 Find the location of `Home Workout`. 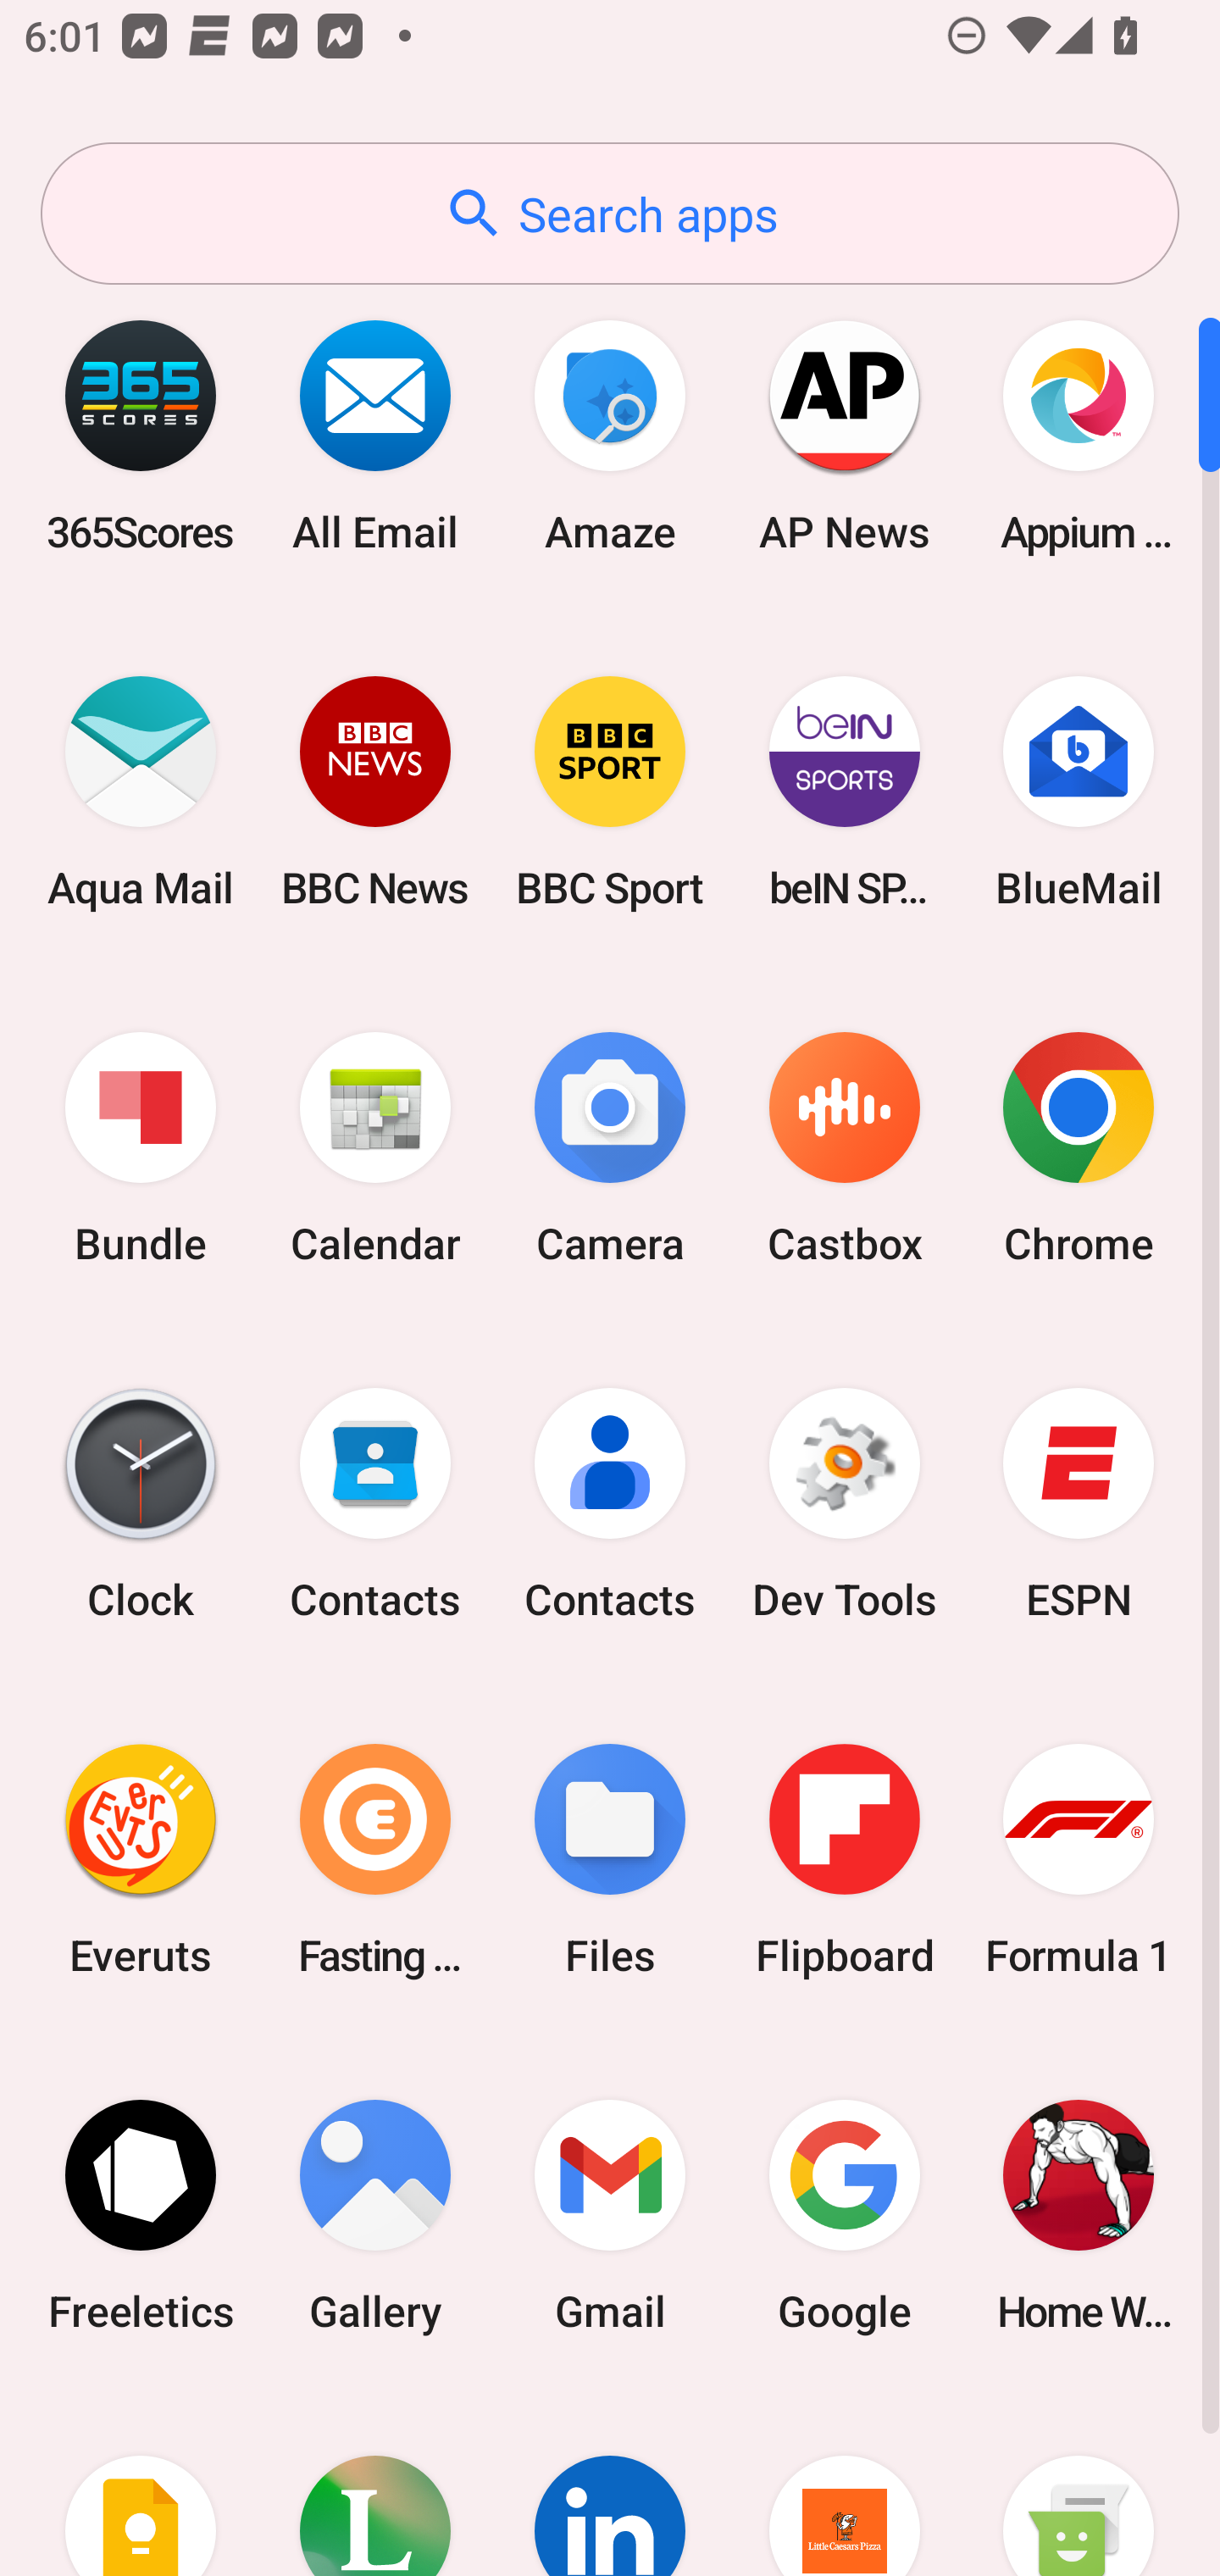

Home Workout is located at coordinates (1079, 2215).